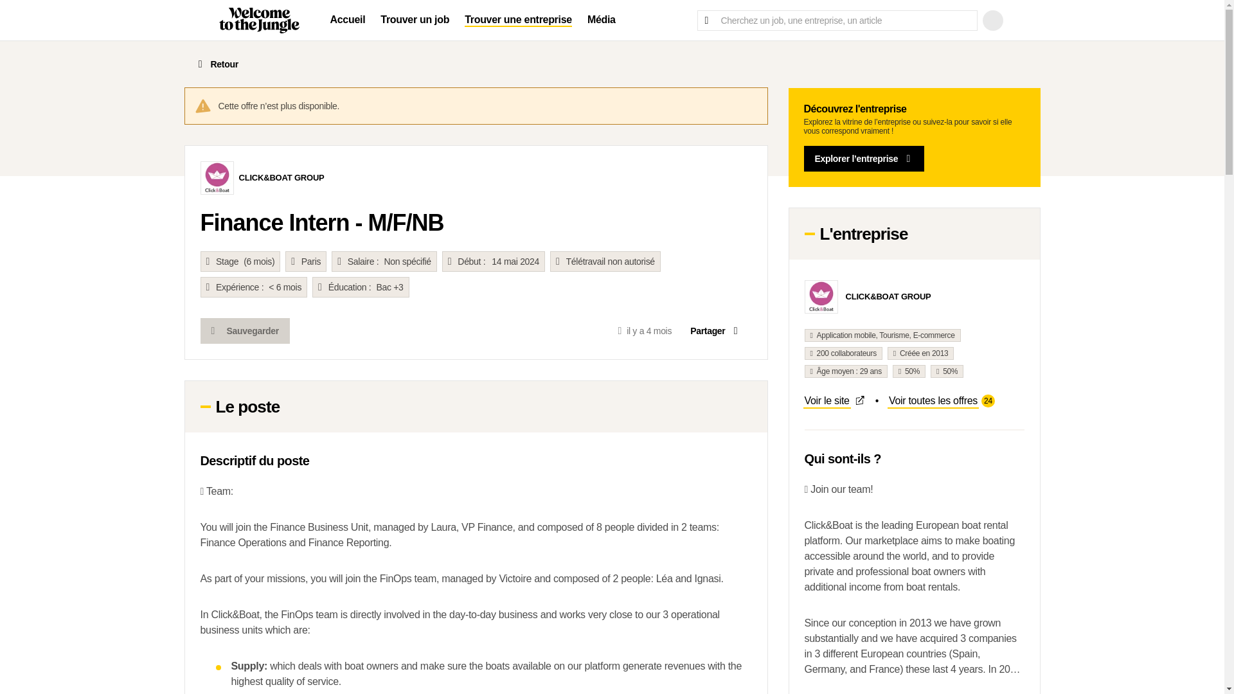 This screenshot has height=694, width=1234. Describe the element at coordinates (258, 20) in the screenshot. I see `Accueil` at that location.